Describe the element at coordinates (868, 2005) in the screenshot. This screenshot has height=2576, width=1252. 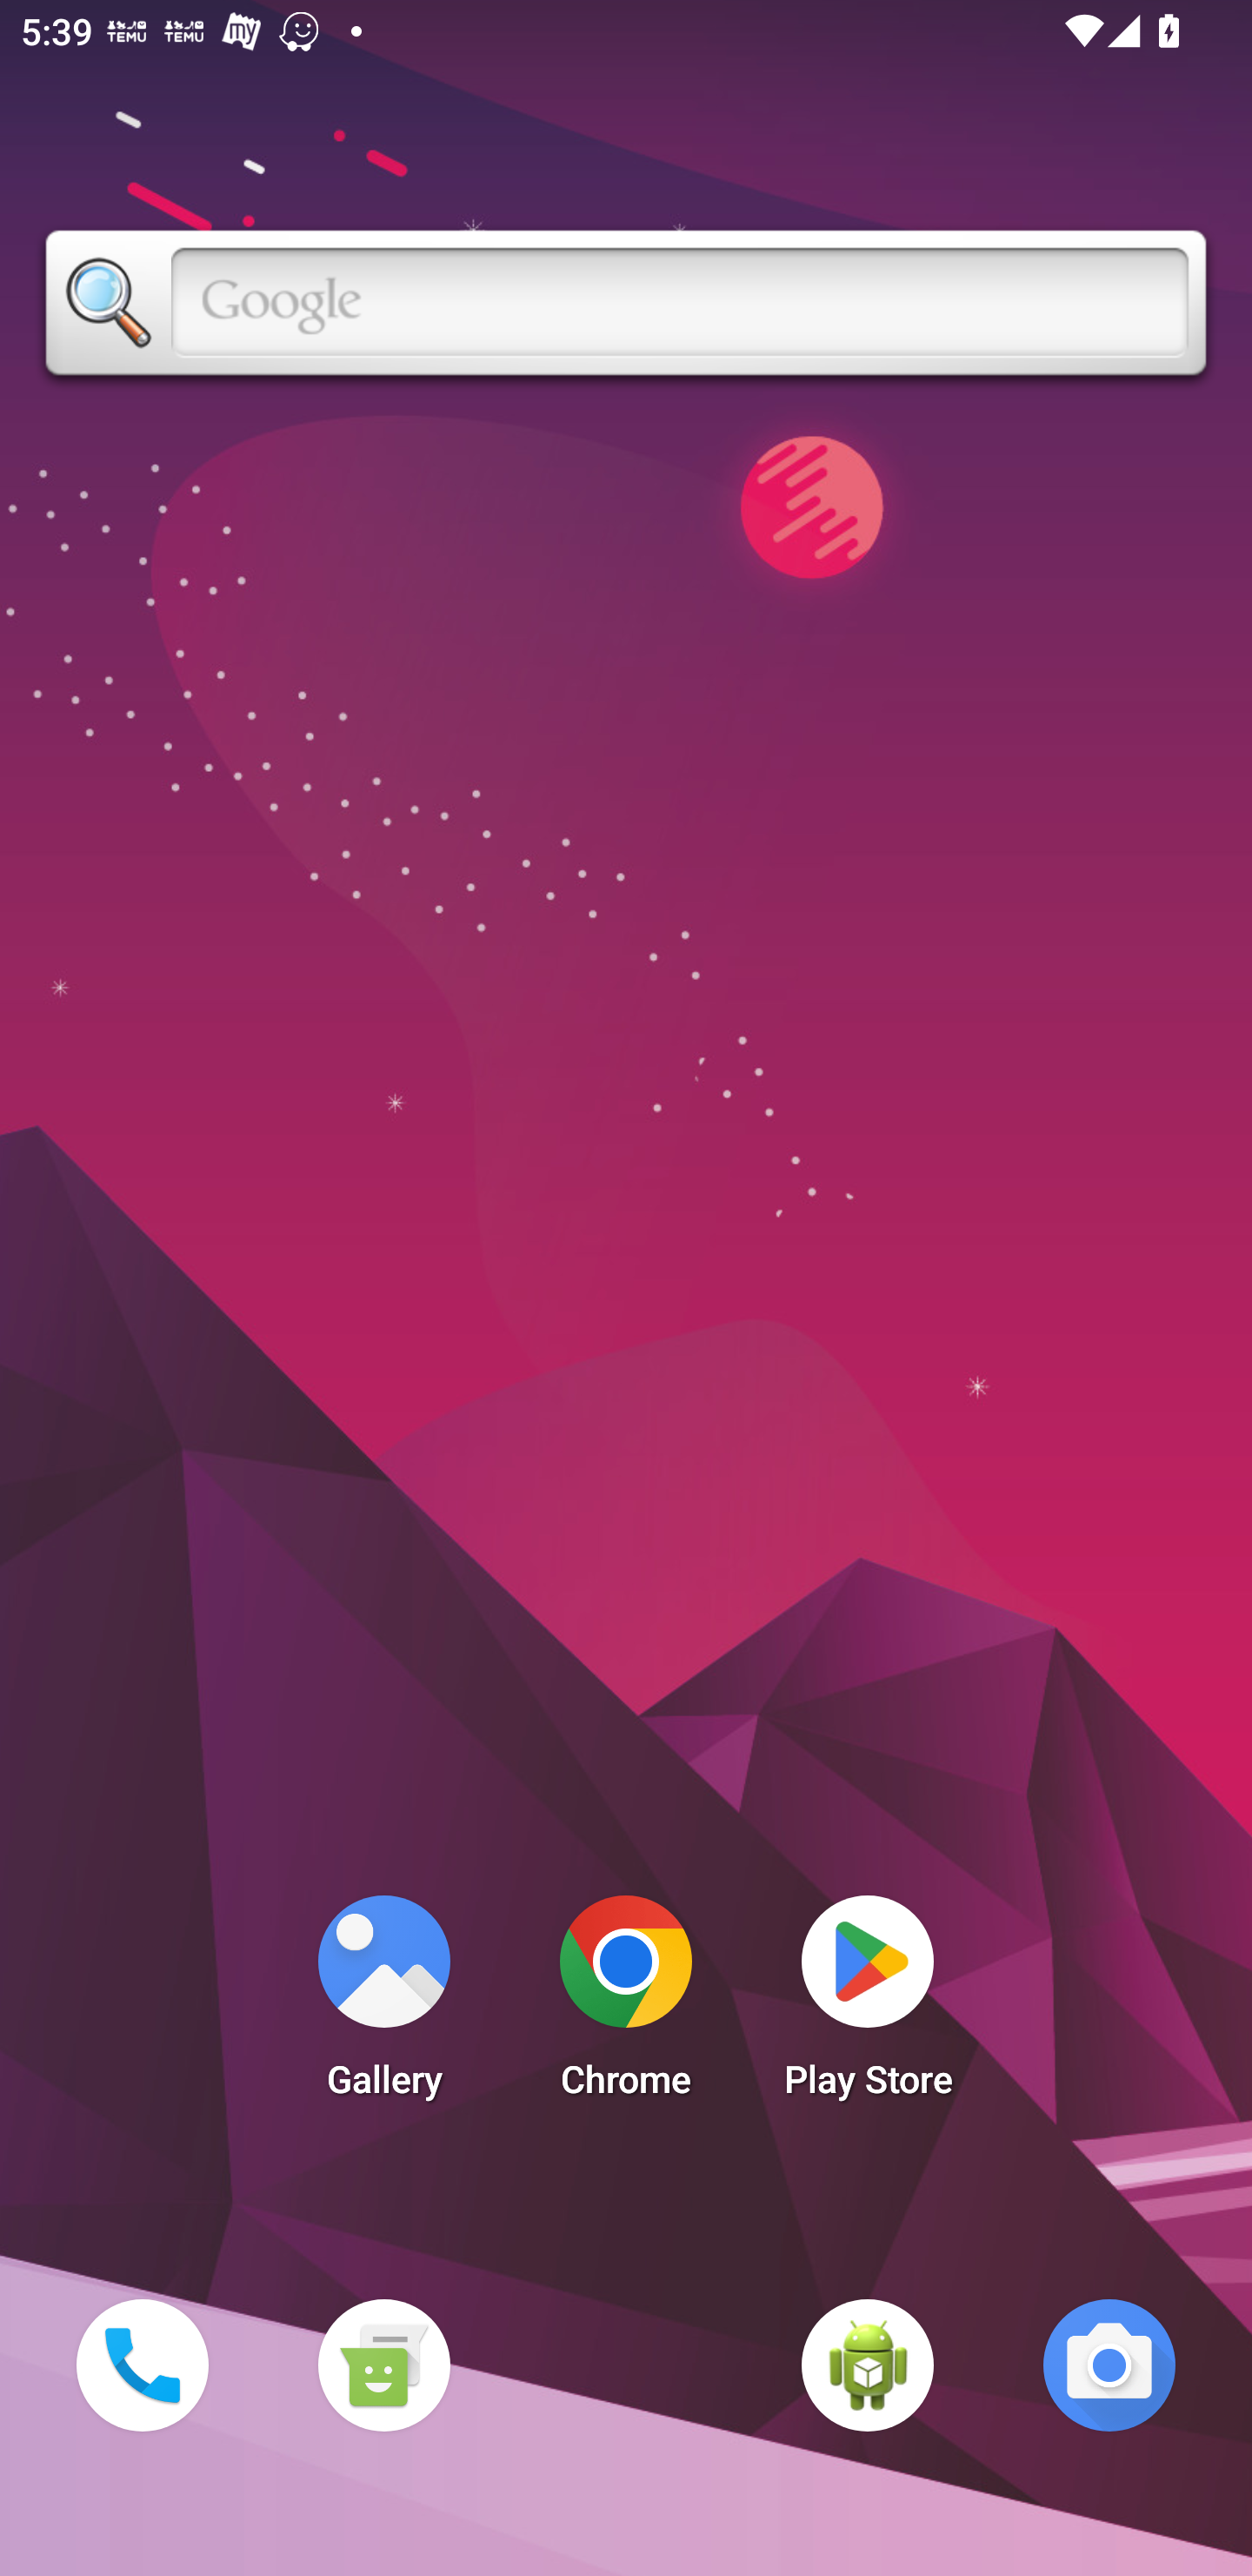
I see `Play Store` at that location.